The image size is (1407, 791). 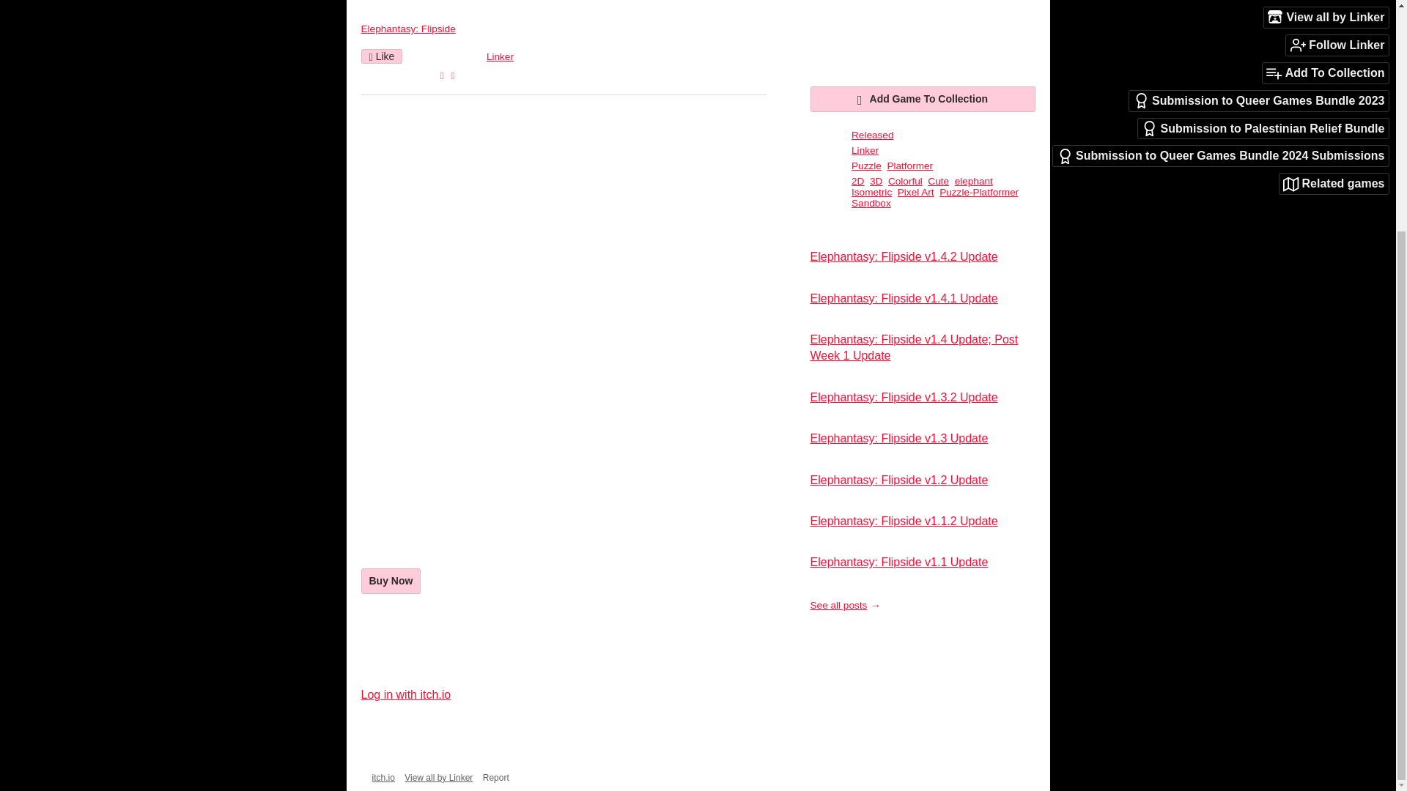 What do you see at coordinates (923, 99) in the screenshot?
I see `Add Game To Collection` at bounding box center [923, 99].